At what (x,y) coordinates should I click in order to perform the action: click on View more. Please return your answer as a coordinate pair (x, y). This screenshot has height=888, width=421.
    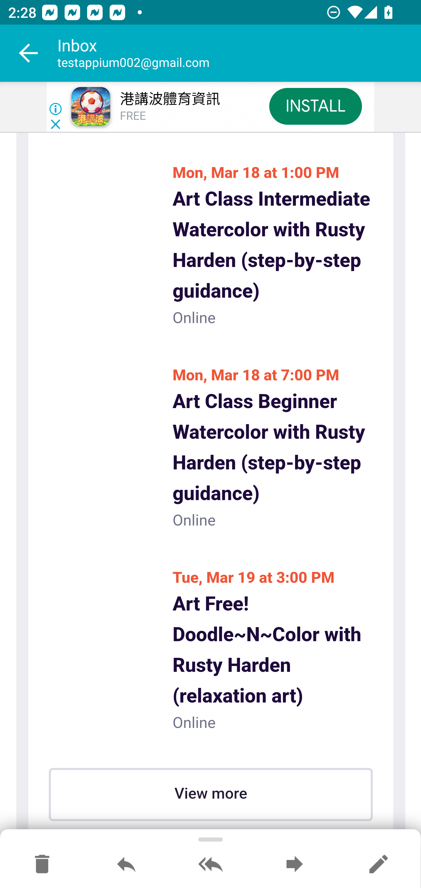
    Looking at the image, I should click on (210, 795).